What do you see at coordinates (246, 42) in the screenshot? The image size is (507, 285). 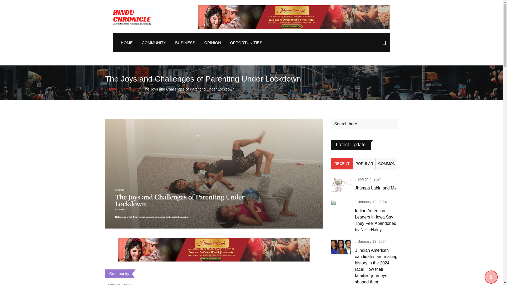 I see `OPPORTUNITIES` at bounding box center [246, 42].